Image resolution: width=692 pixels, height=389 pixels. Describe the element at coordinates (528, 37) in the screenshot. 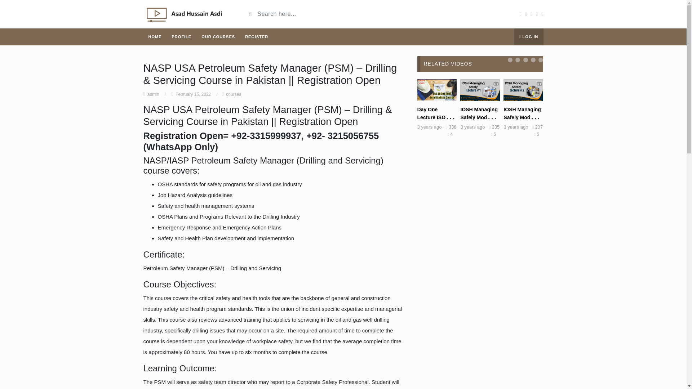

I see `Log in` at that location.